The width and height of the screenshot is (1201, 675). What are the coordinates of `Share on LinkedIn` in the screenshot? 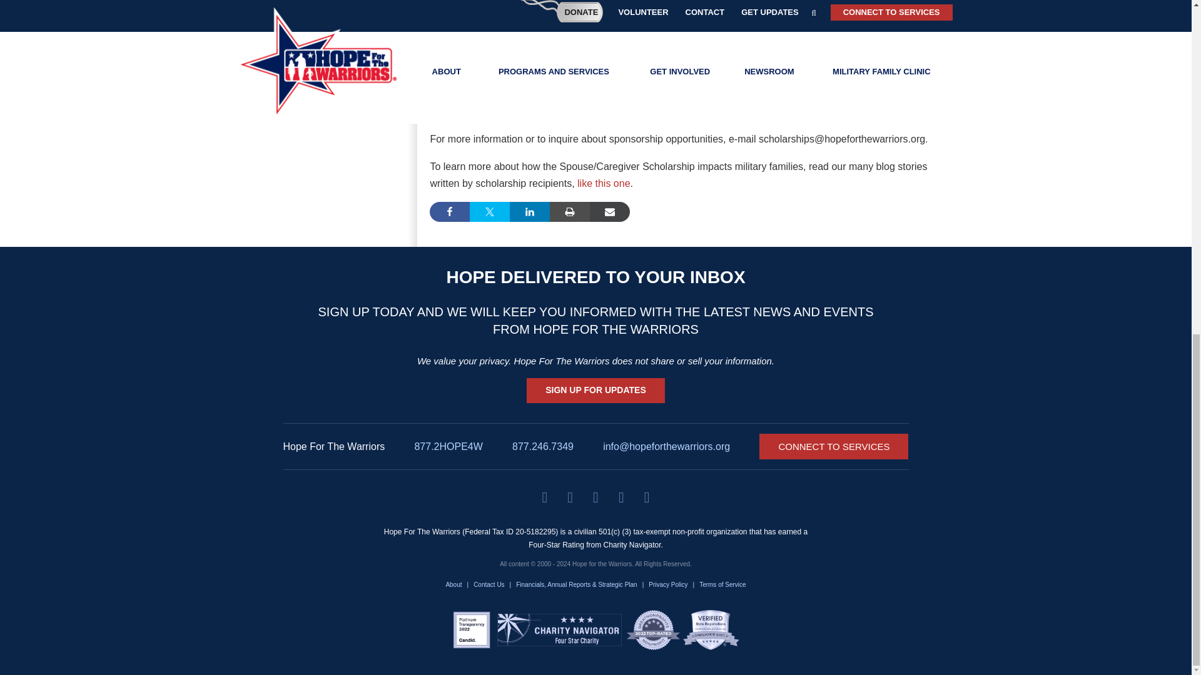 It's located at (529, 211).